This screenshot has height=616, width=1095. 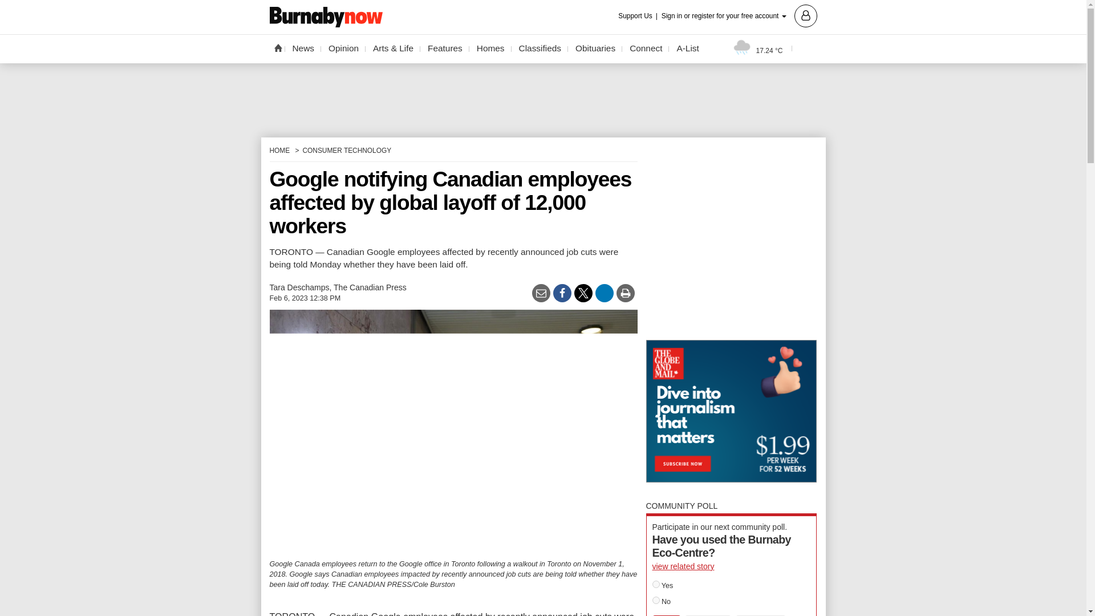 I want to click on News, so click(x=303, y=48).